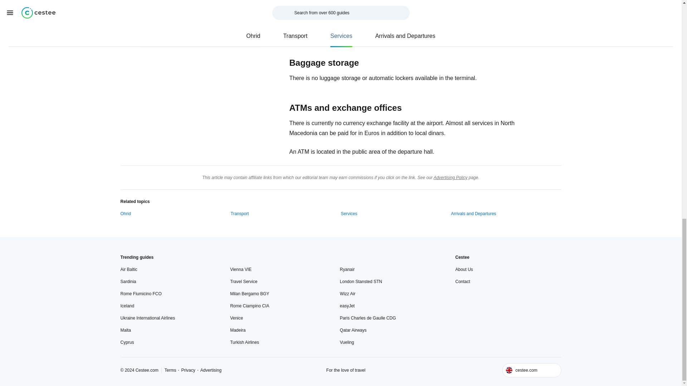 The width and height of the screenshot is (687, 386). What do you see at coordinates (128, 282) in the screenshot?
I see `Sardinia` at bounding box center [128, 282].